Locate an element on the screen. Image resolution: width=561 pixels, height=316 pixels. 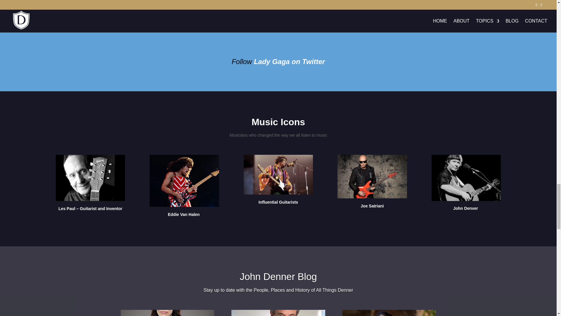
Lady Gaga on Twitter is located at coordinates (289, 61).